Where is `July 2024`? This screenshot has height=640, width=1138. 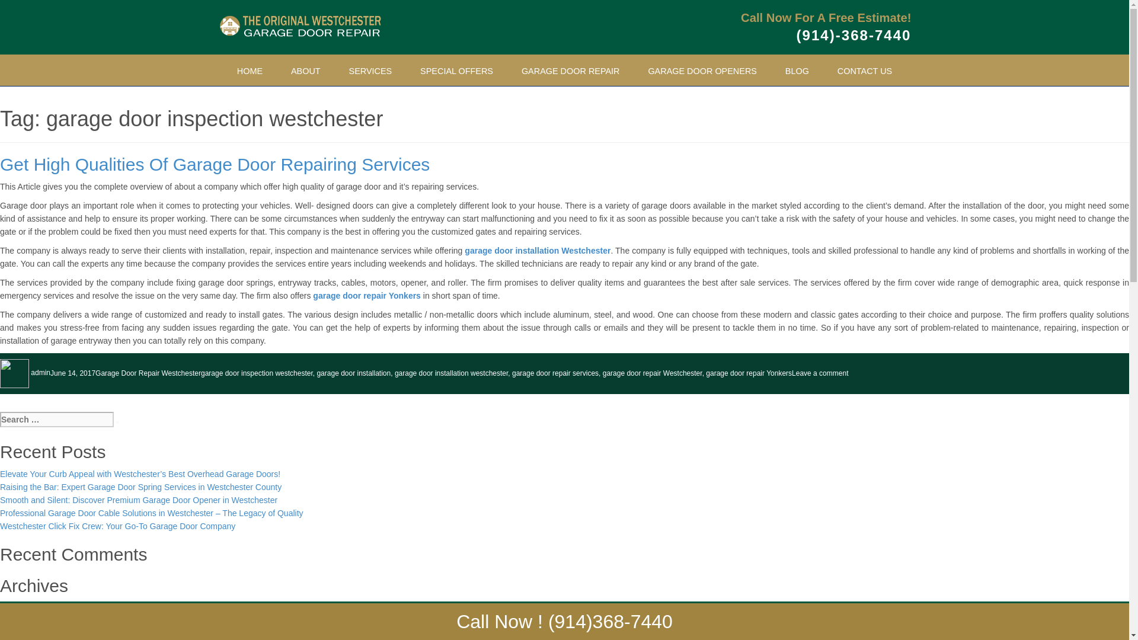
July 2024 is located at coordinates (18, 608).